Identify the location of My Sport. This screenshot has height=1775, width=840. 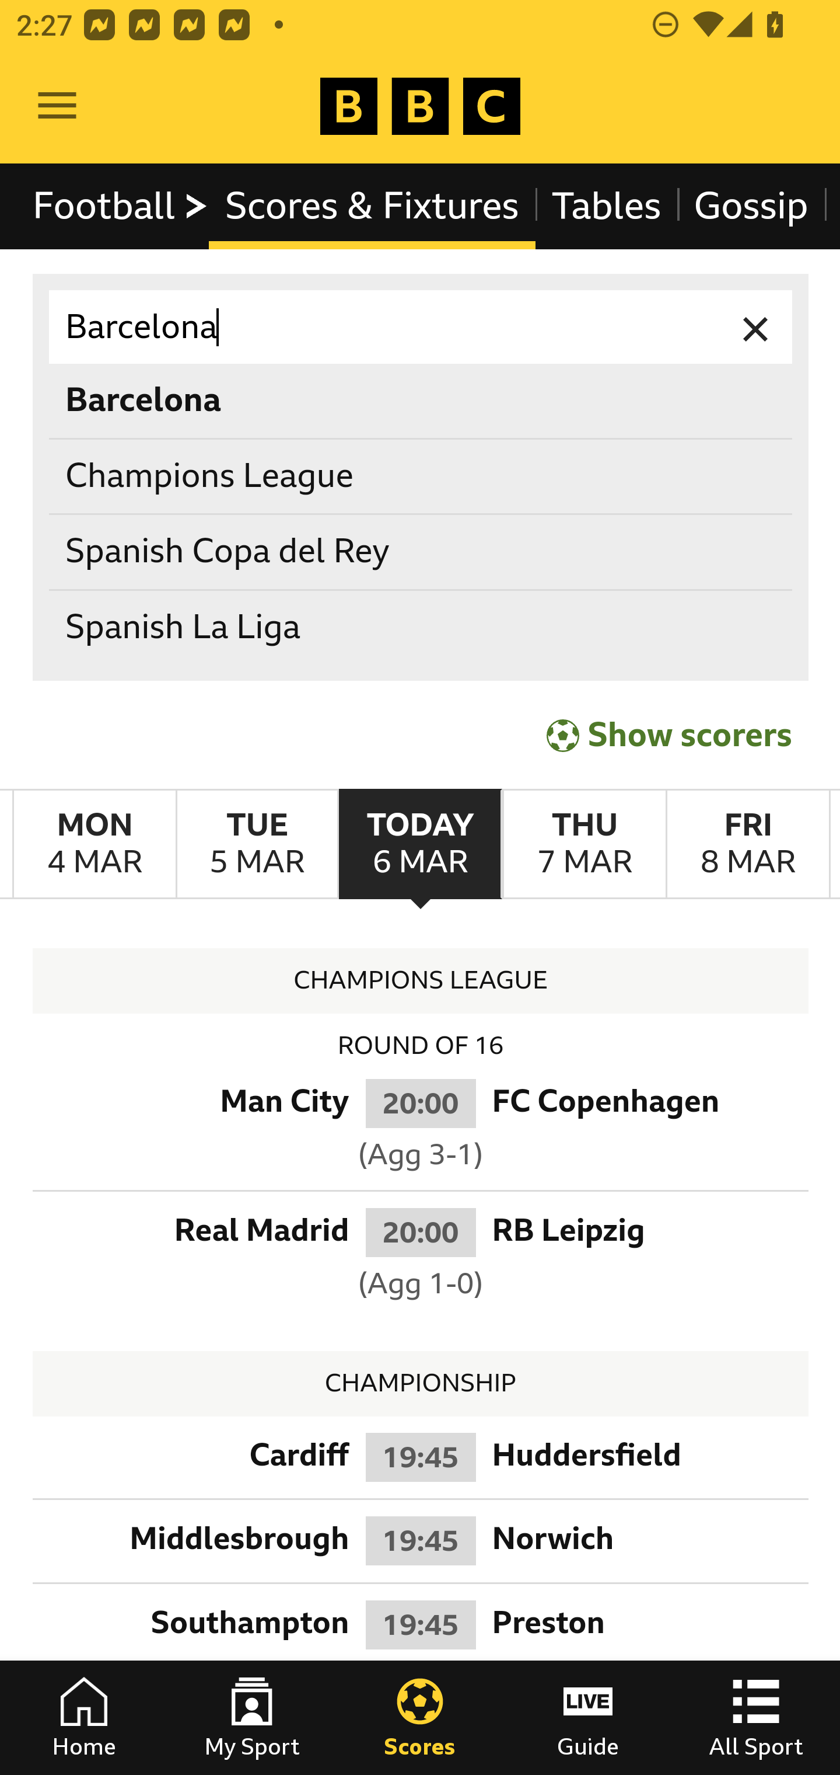
(252, 1718).